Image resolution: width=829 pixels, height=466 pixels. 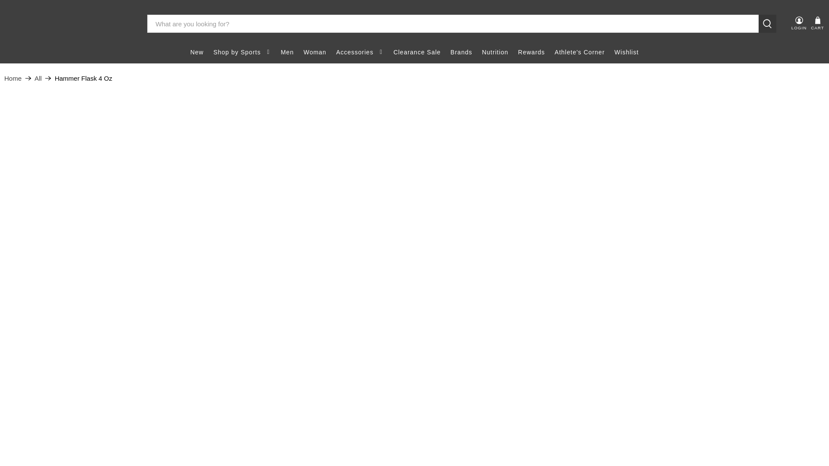 What do you see at coordinates (197, 52) in the screenshot?
I see `New` at bounding box center [197, 52].